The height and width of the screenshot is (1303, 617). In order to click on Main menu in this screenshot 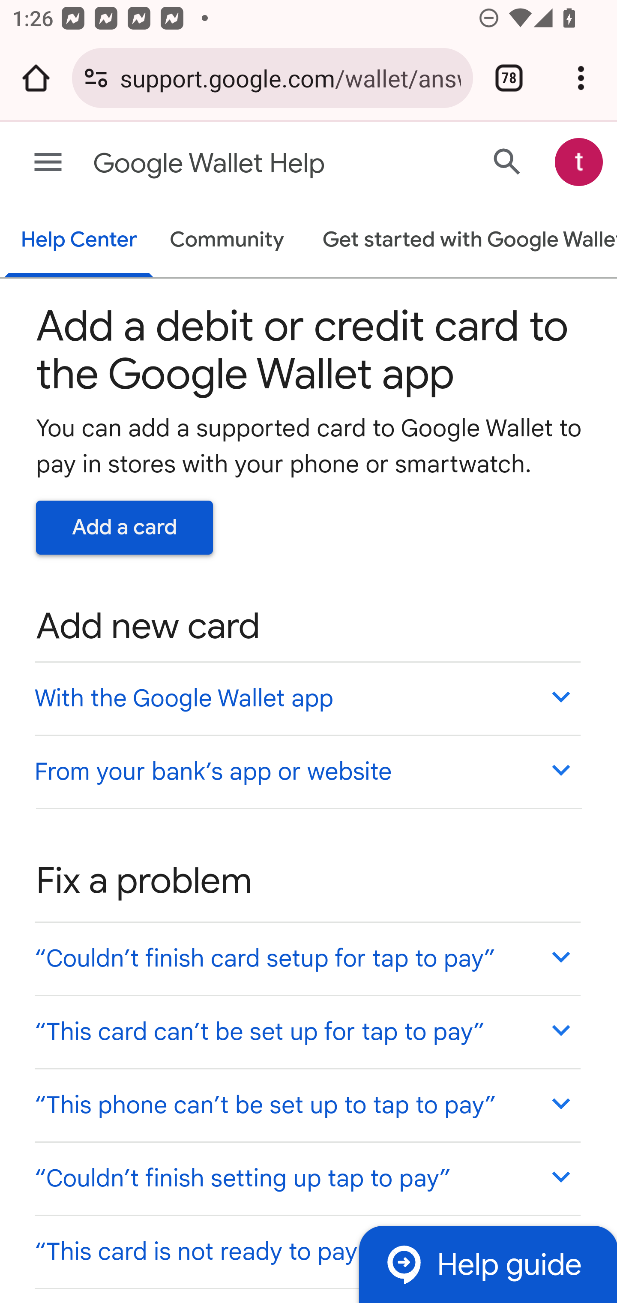, I will do `click(48, 163)`.